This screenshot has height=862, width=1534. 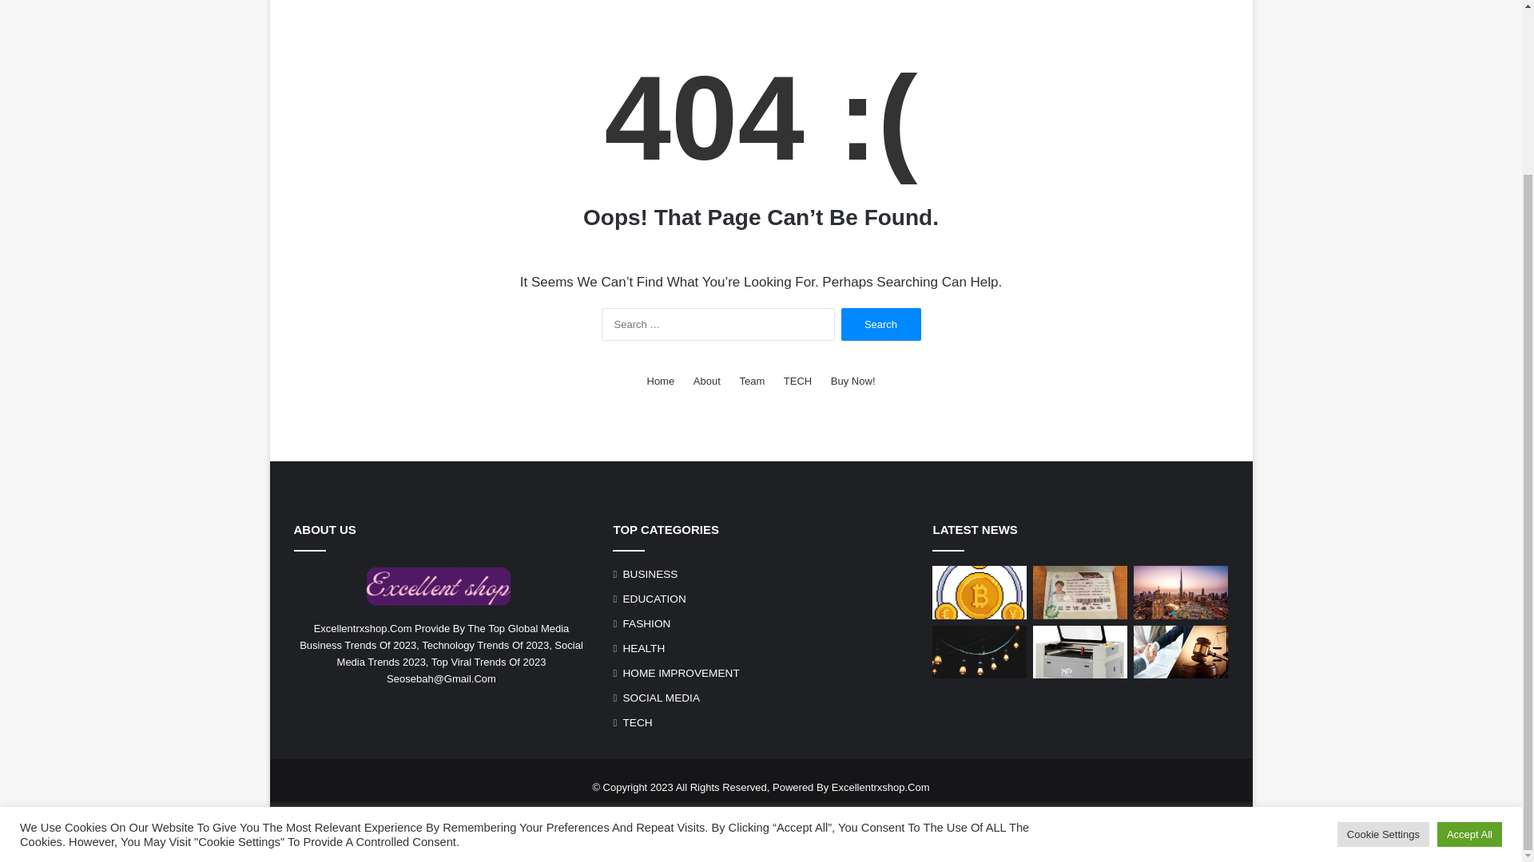 What do you see at coordinates (661, 698) in the screenshot?
I see `SOCIAL MEDIA` at bounding box center [661, 698].